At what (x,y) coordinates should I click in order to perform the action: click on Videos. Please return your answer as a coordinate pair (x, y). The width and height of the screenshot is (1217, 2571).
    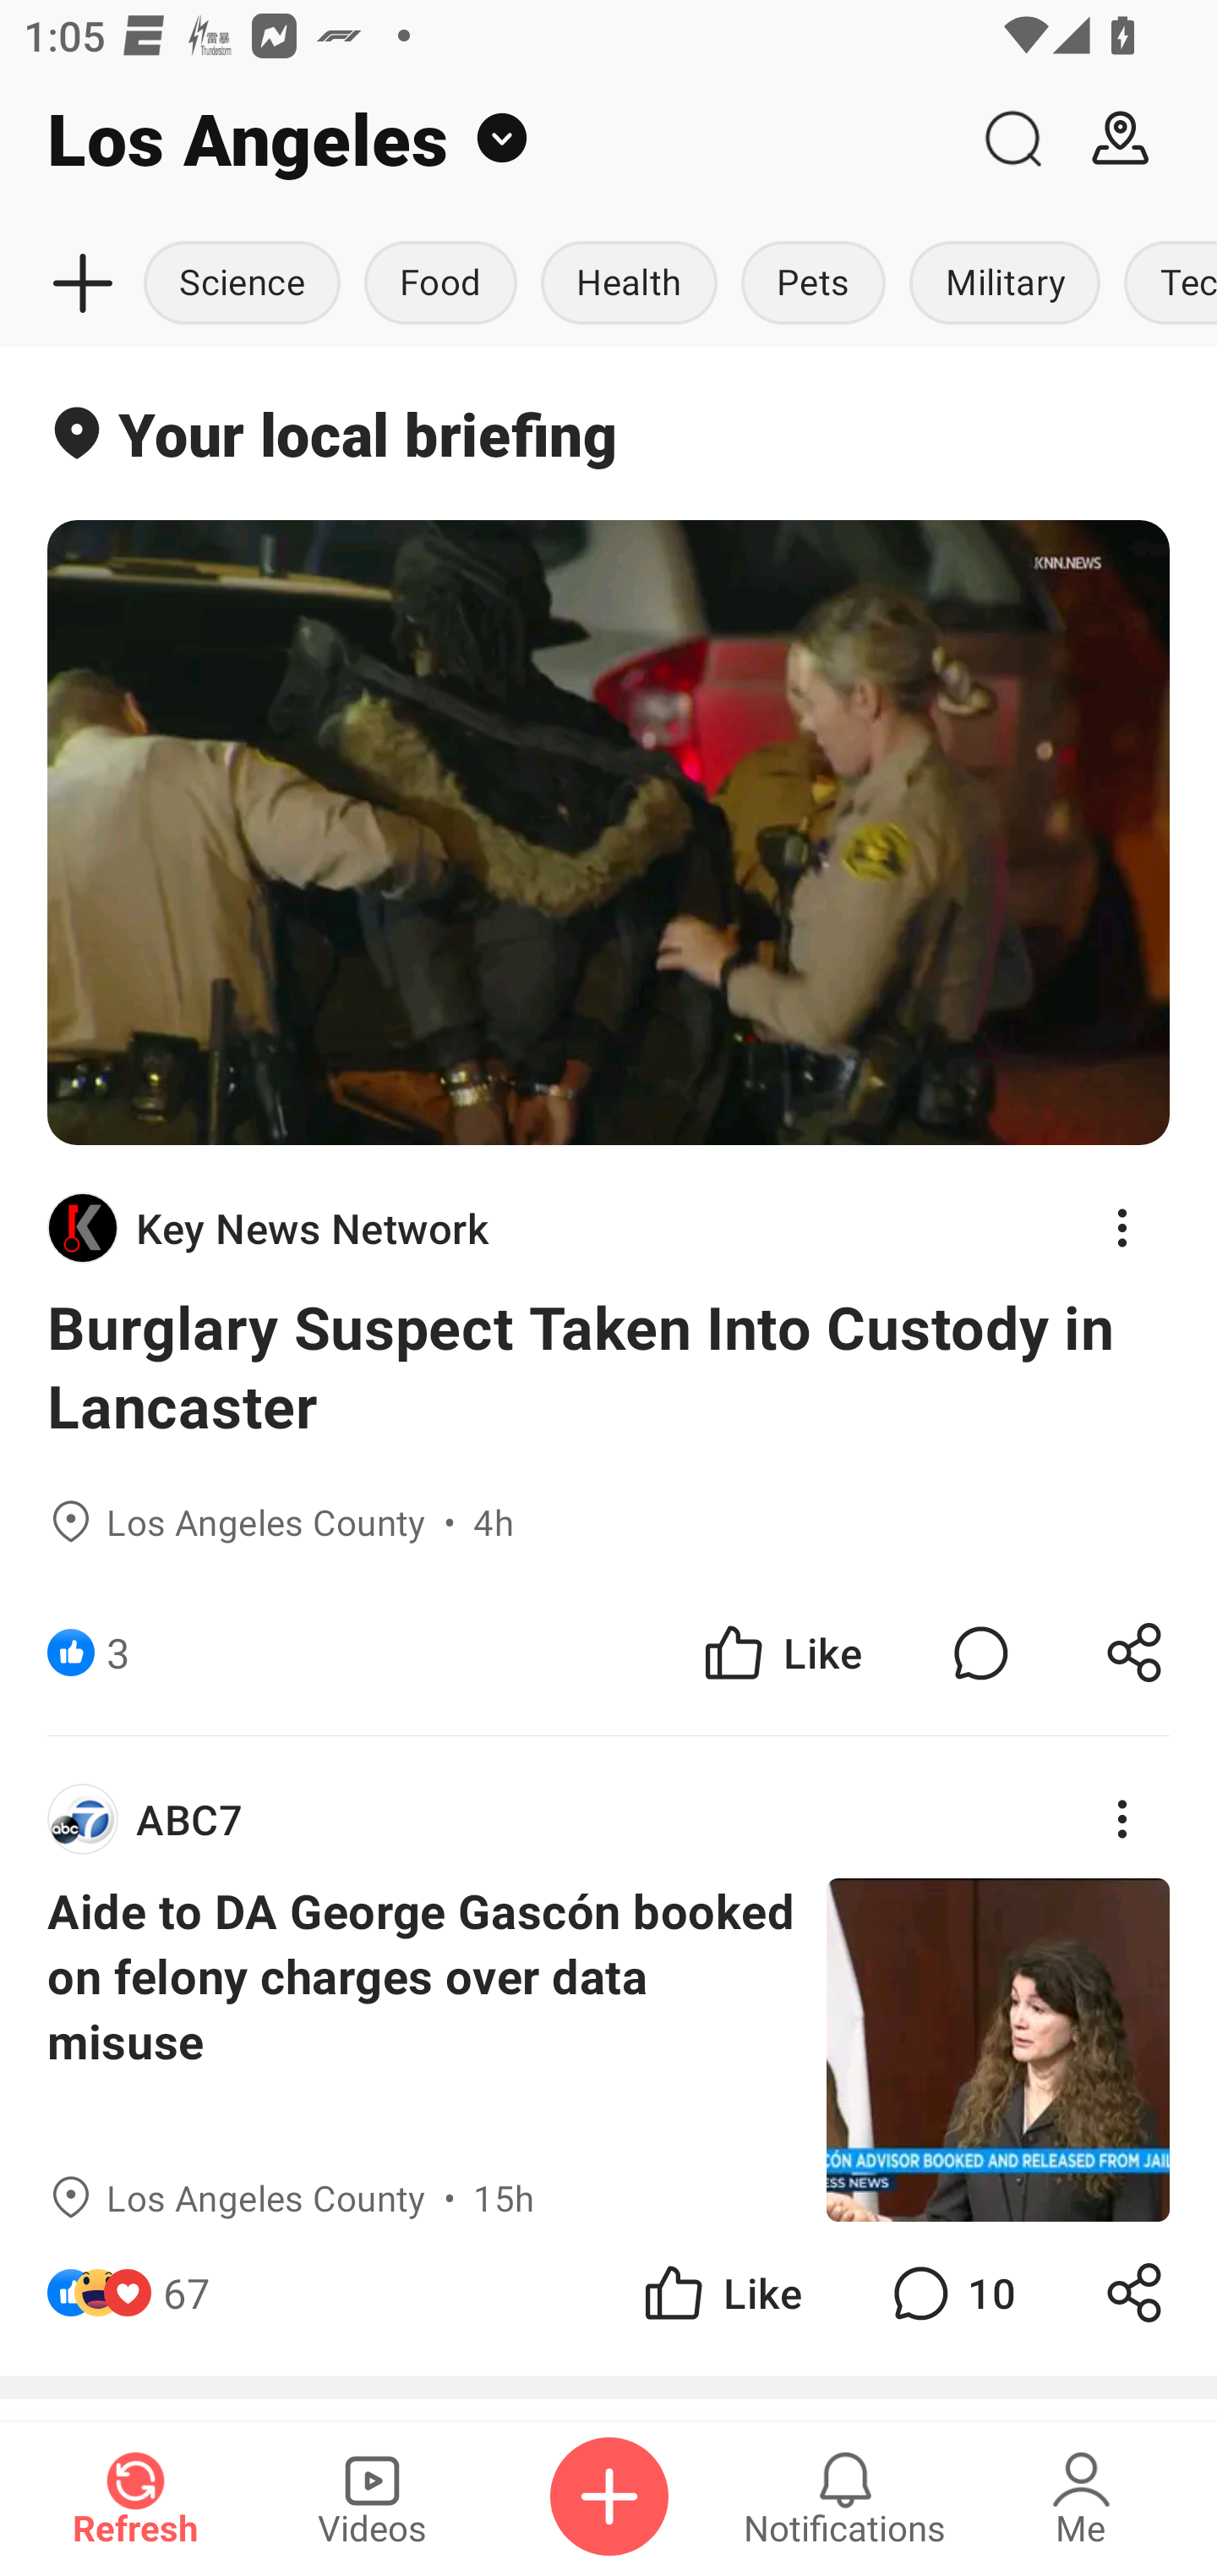
    Looking at the image, I should click on (372, 2497).